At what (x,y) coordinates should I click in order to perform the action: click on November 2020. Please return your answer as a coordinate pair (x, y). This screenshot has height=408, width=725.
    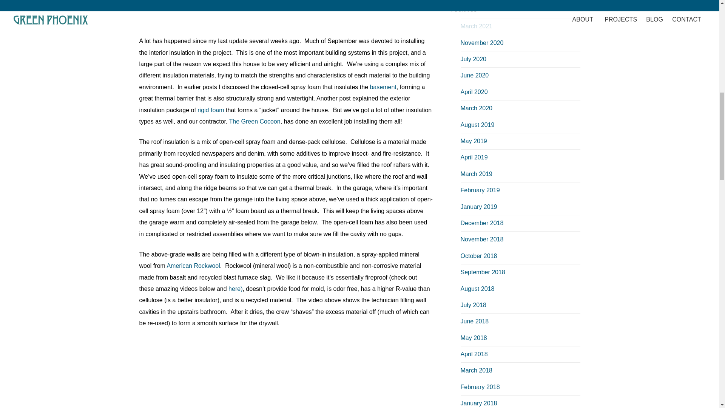
    Looking at the image, I should click on (482, 43).